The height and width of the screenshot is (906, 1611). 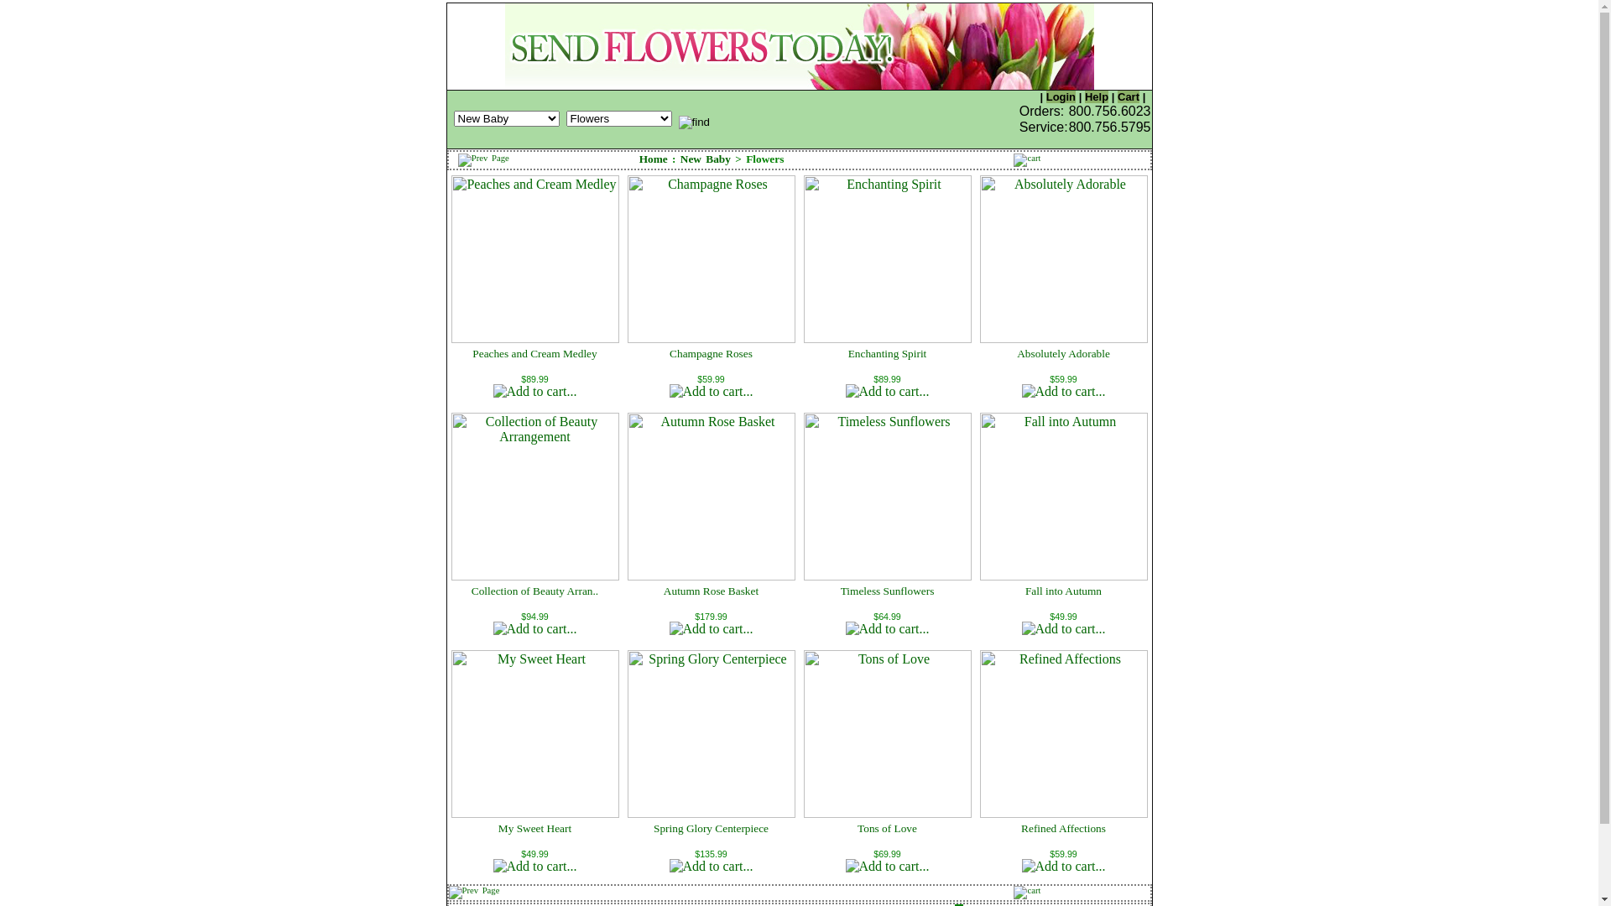 I want to click on Home, so click(x=654, y=159).